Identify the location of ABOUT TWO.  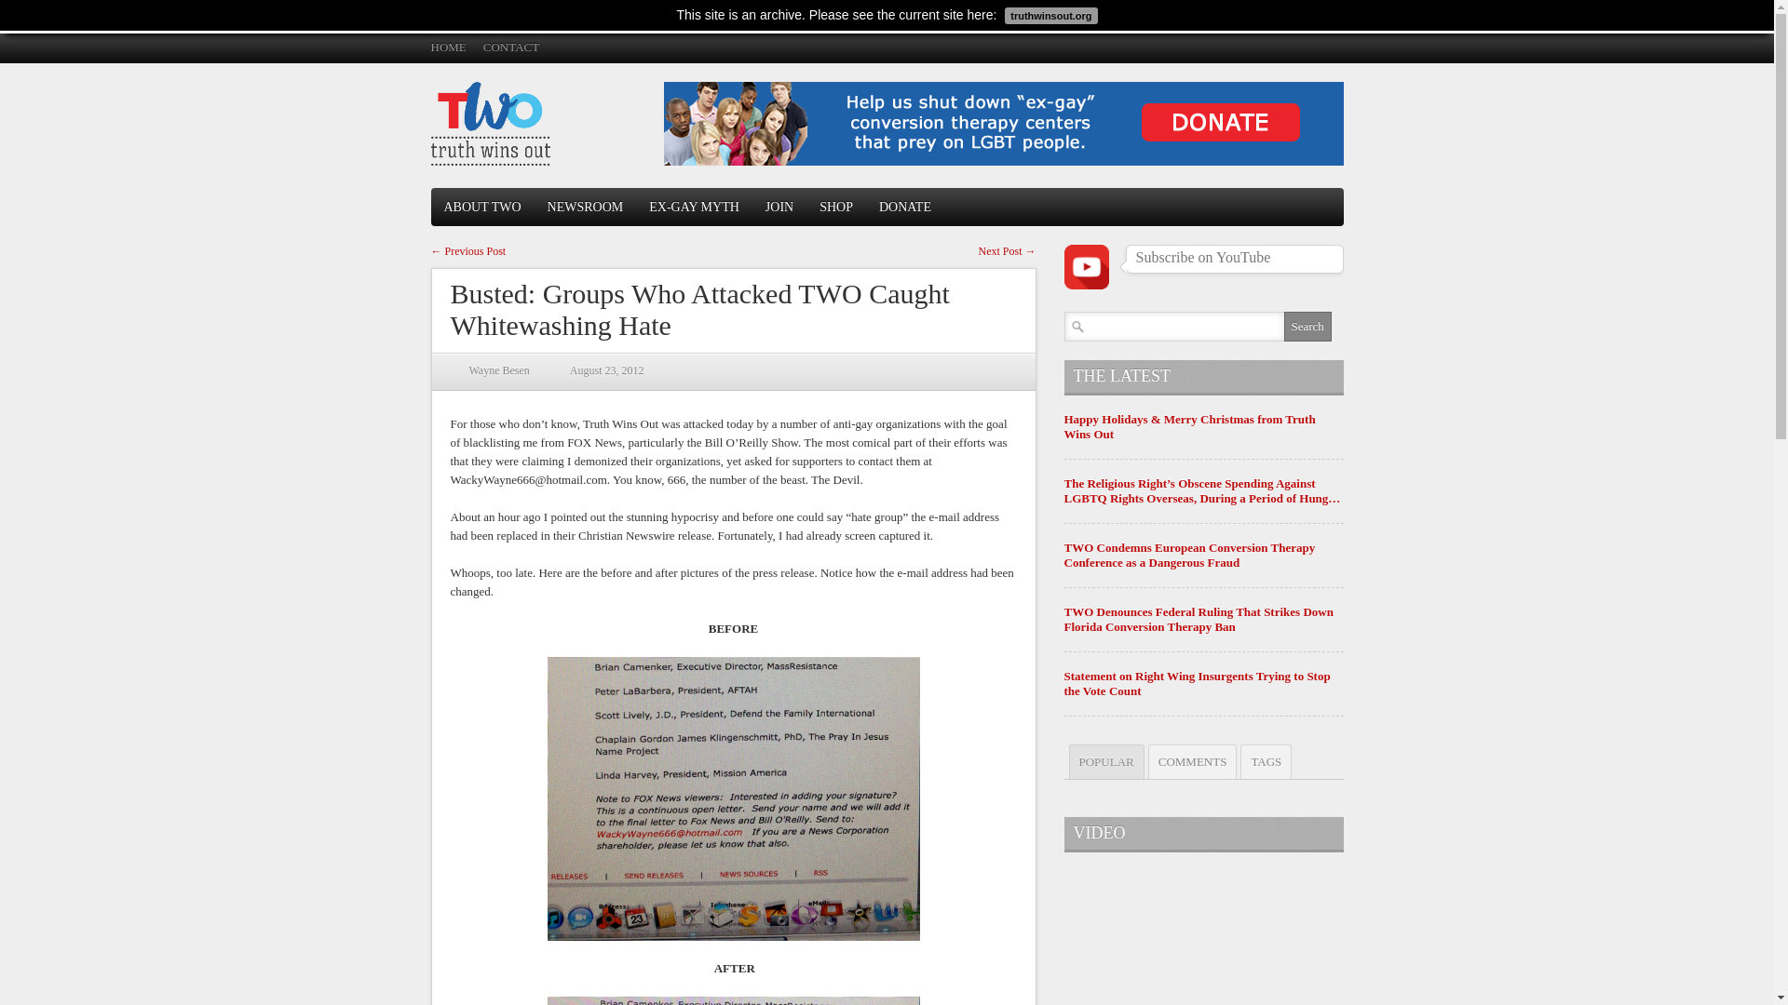
(481, 207).